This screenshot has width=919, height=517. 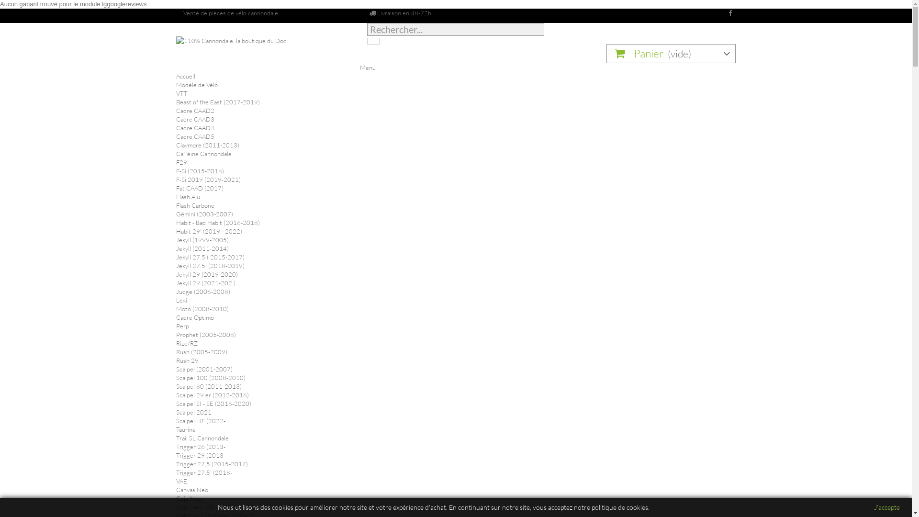 What do you see at coordinates (887, 507) in the screenshot?
I see `J'accepte` at bounding box center [887, 507].